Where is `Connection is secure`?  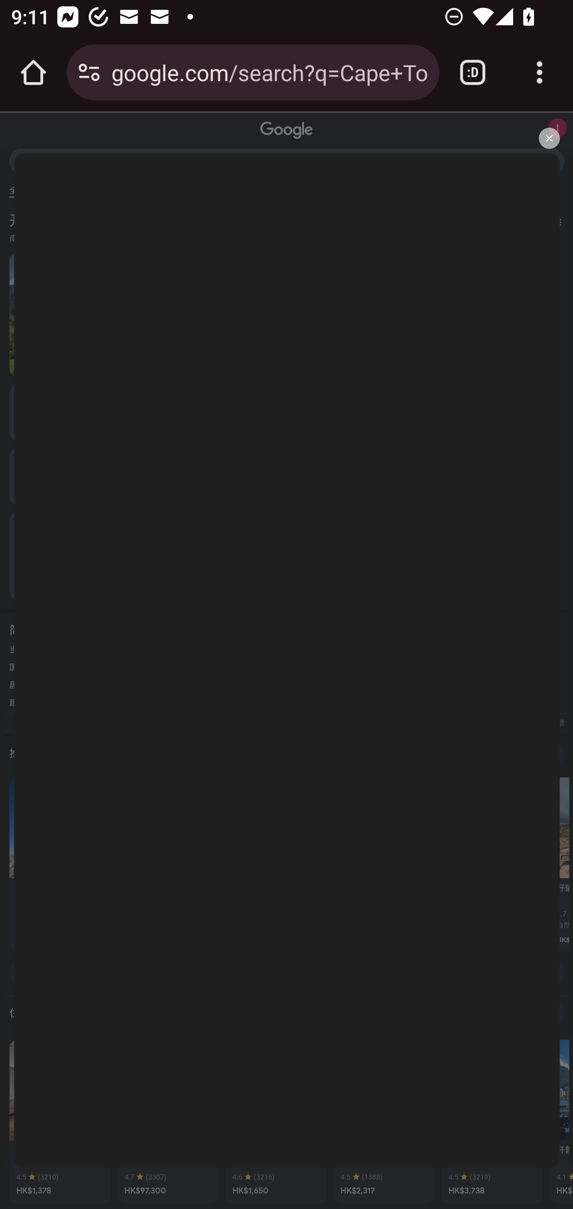 Connection is secure is located at coordinates (89, 72).